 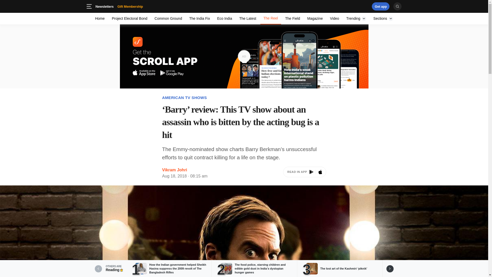 What do you see at coordinates (292, 18) in the screenshot?
I see `Sections` at bounding box center [292, 18].